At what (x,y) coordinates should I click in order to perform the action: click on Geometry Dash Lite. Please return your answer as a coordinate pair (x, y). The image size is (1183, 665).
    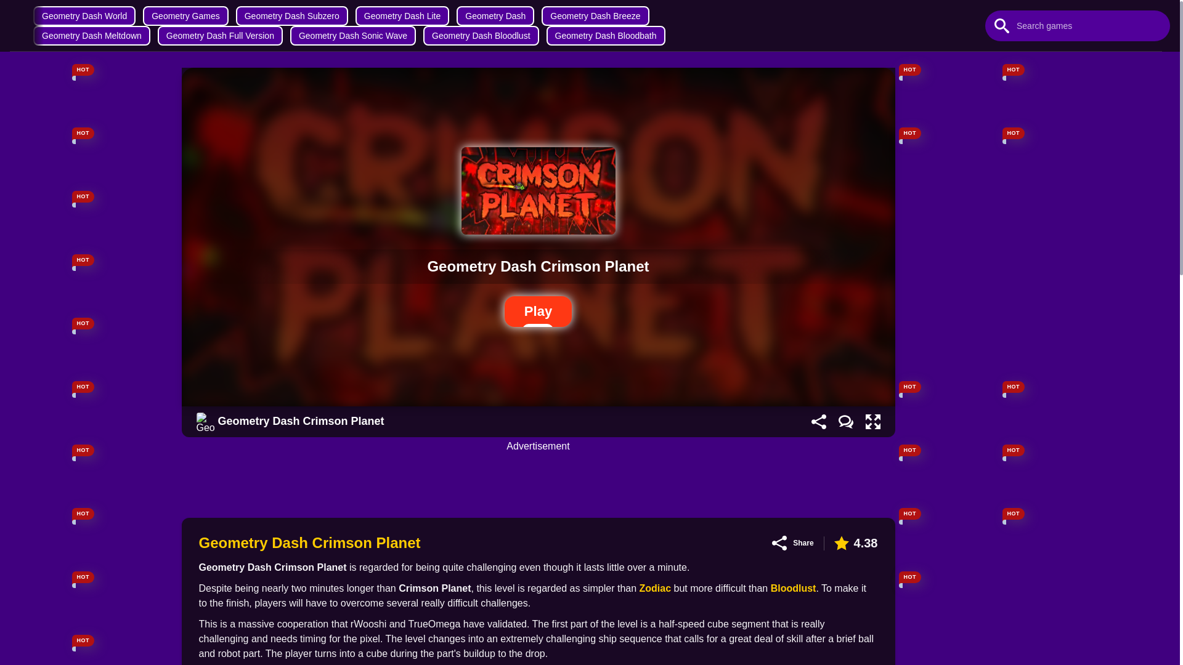
    Looking at the image, I should click on (402, 16).